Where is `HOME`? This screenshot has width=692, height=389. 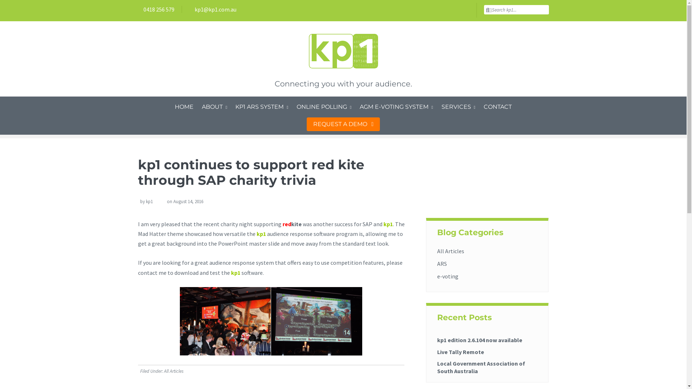
HOME is located at coordinates (184, 107).